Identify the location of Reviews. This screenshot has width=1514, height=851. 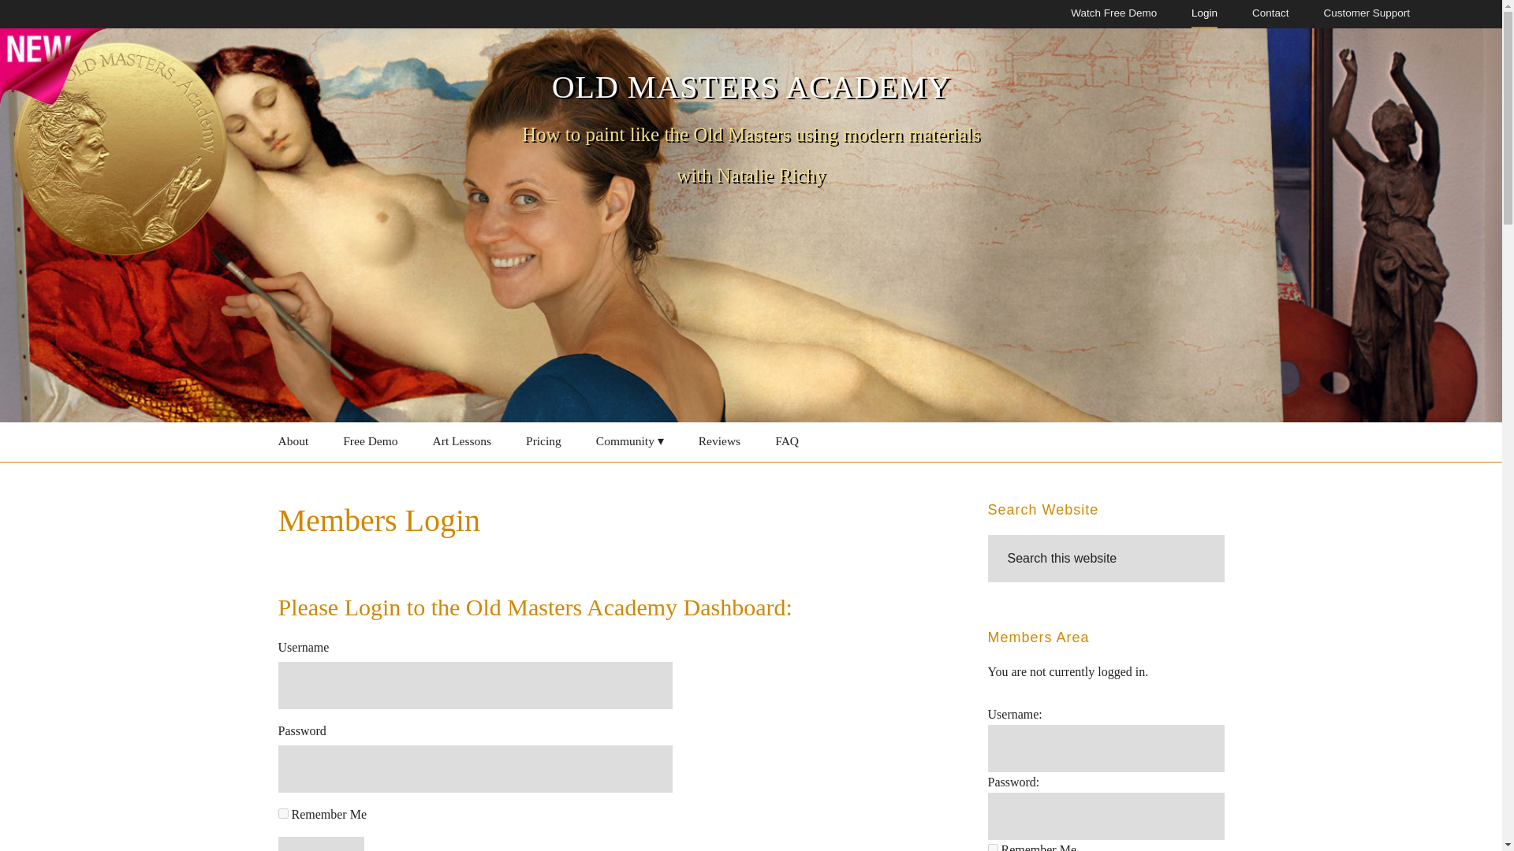
(719, 442).